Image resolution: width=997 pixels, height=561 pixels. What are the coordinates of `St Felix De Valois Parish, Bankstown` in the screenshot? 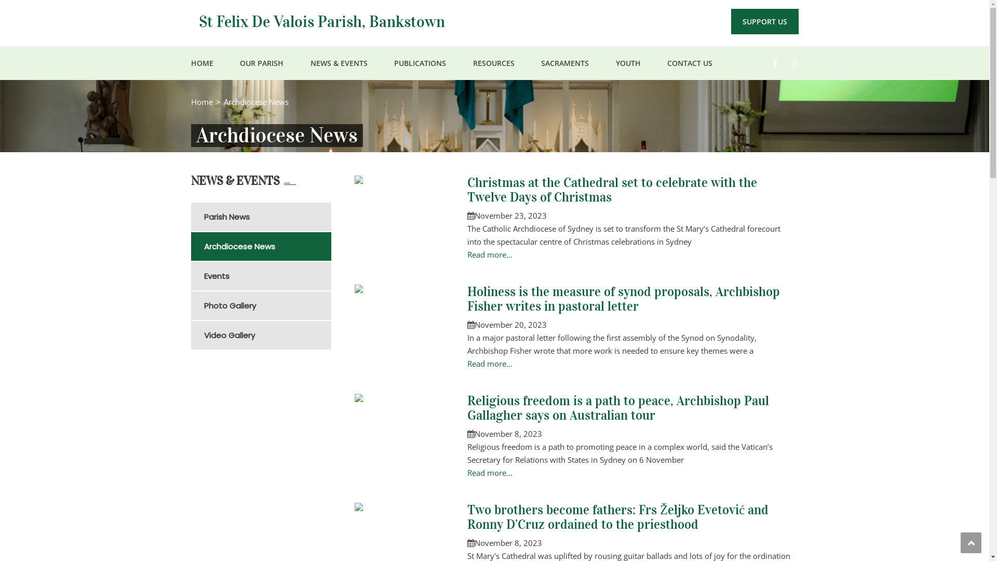 It's located at (321, 22).